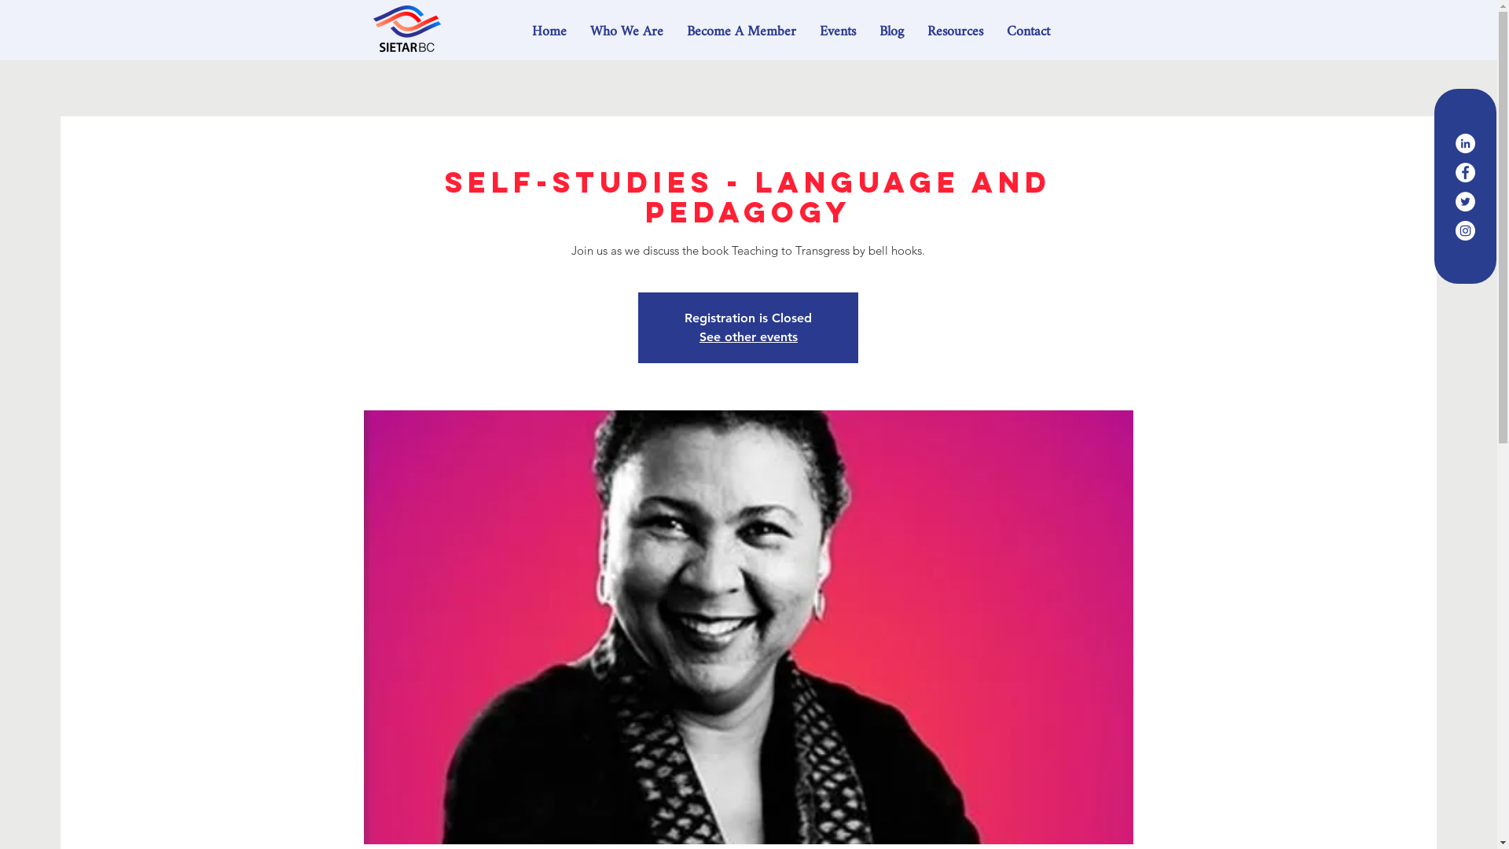  I want to click on Events, so click(838, 31).